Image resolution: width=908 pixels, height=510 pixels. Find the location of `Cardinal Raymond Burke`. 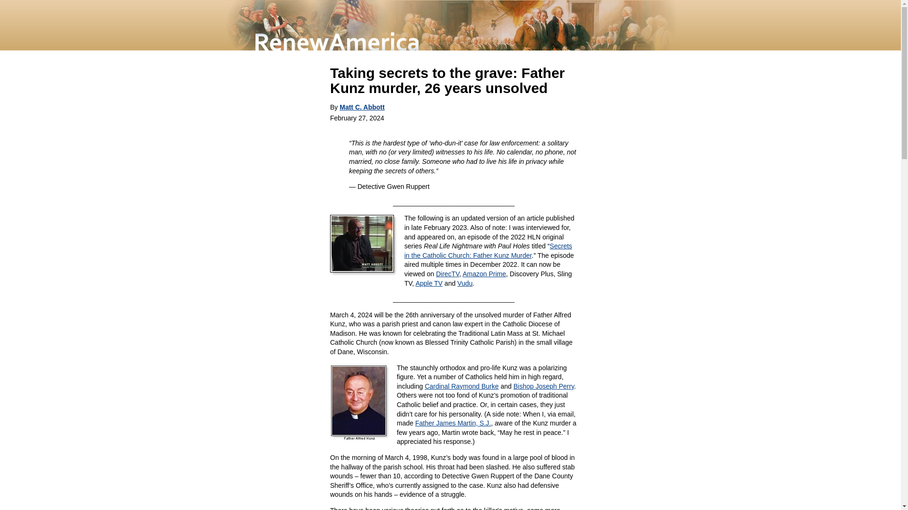

Cardinal Raymond Burke is located at coordinates (462, 386).